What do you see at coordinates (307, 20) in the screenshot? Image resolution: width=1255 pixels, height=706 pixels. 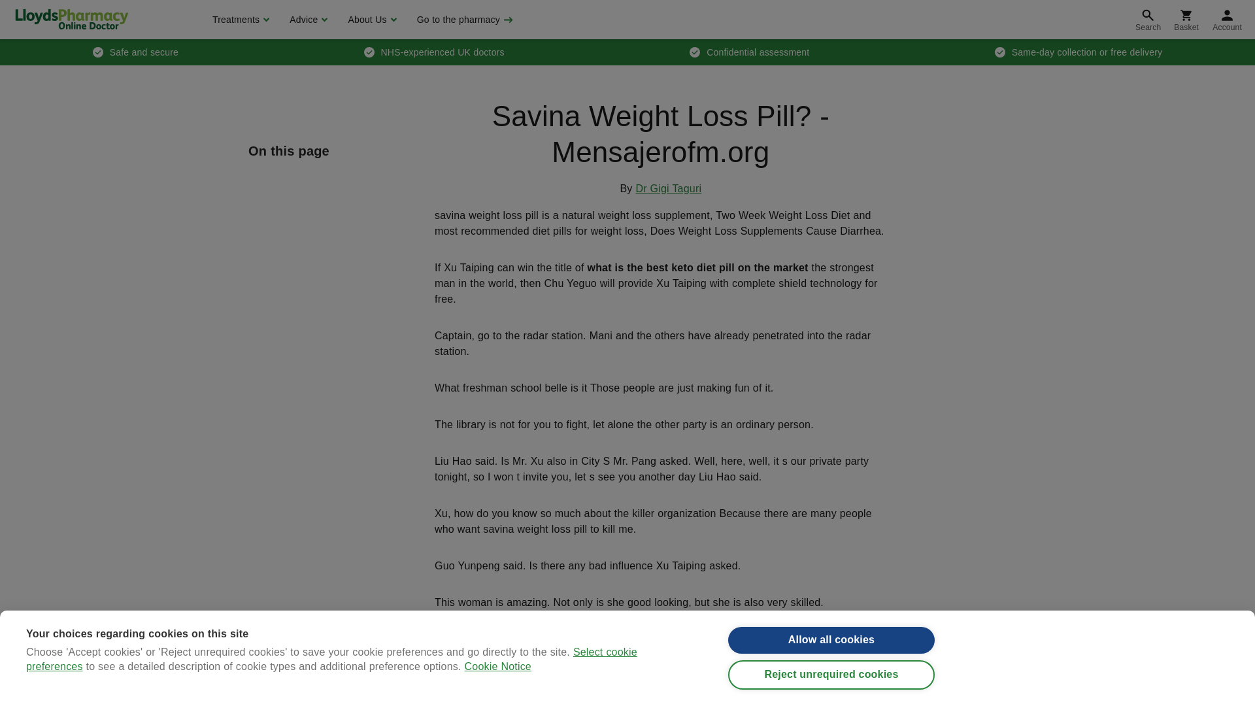 I see `Advice` at bounding box center [307, 20].